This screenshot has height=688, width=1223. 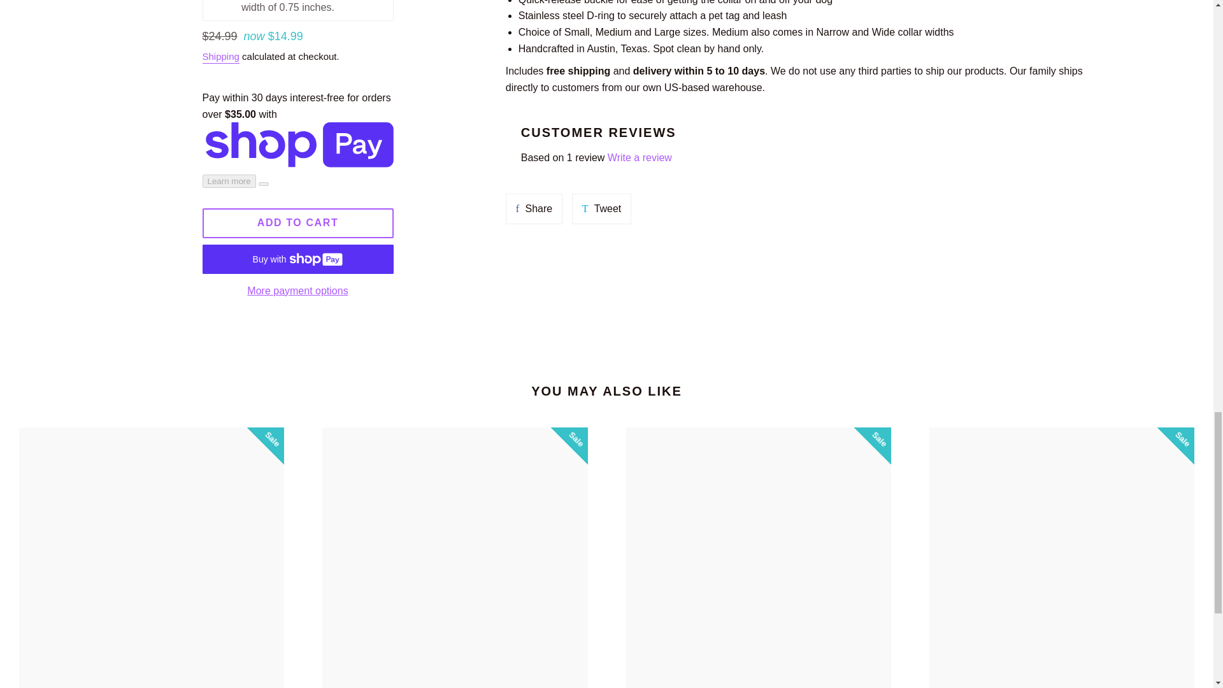 I want to click on Write a review, so click(x=534, y=209).